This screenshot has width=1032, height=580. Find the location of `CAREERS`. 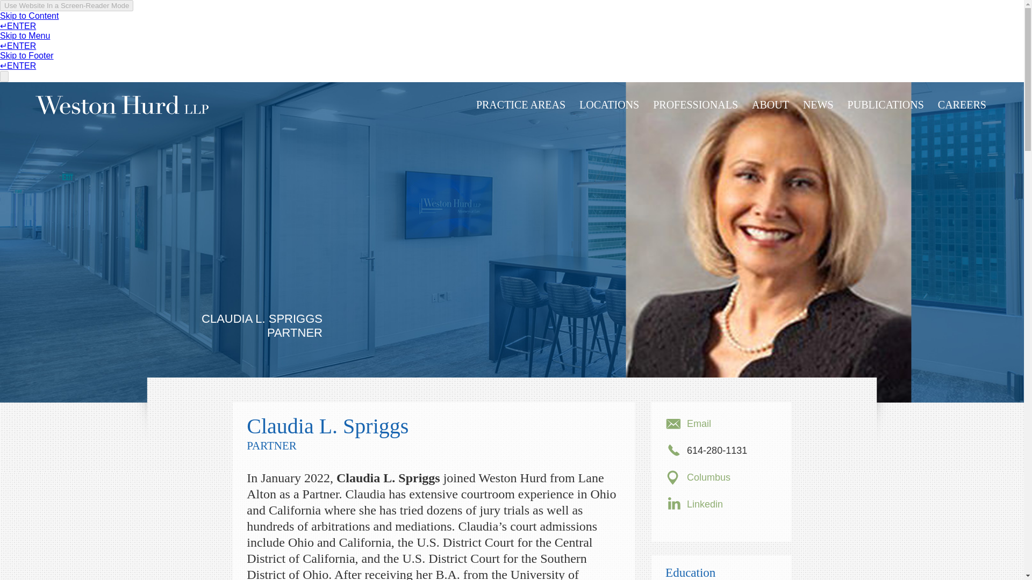

CAREERS is located at coordinates (962, 112).